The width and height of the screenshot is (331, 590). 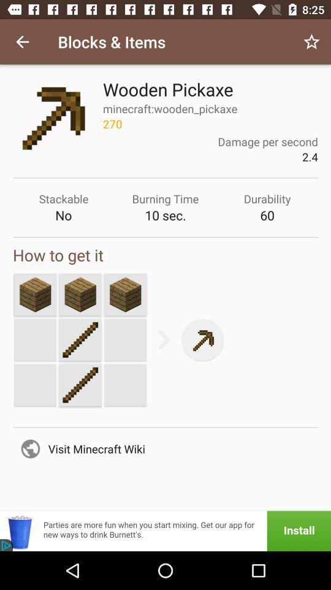 I want to click on select the item to the right of blocks & items icon, so click(x=311, y=42).